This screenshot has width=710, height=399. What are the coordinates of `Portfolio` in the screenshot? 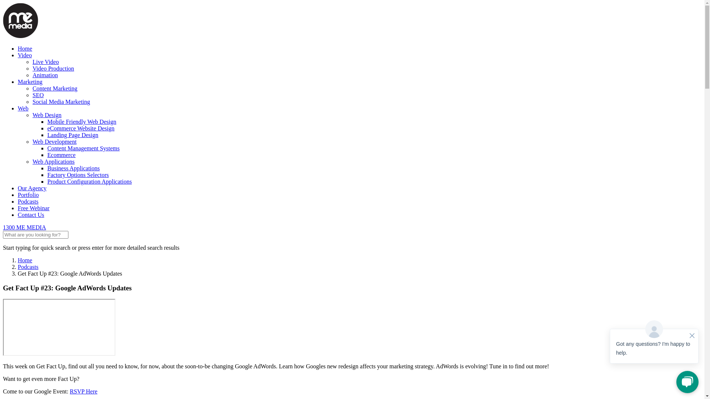 It's located at (28, 195).